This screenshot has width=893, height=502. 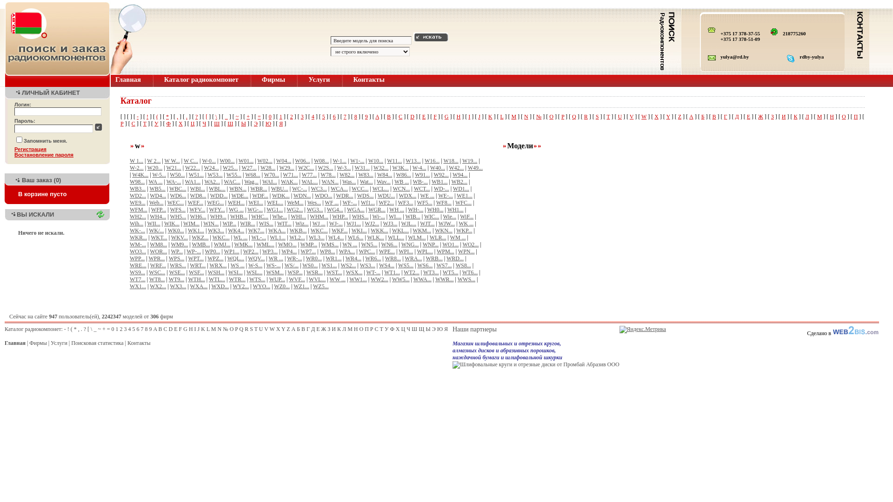 I want to click on X, so click(x=657, y=117).